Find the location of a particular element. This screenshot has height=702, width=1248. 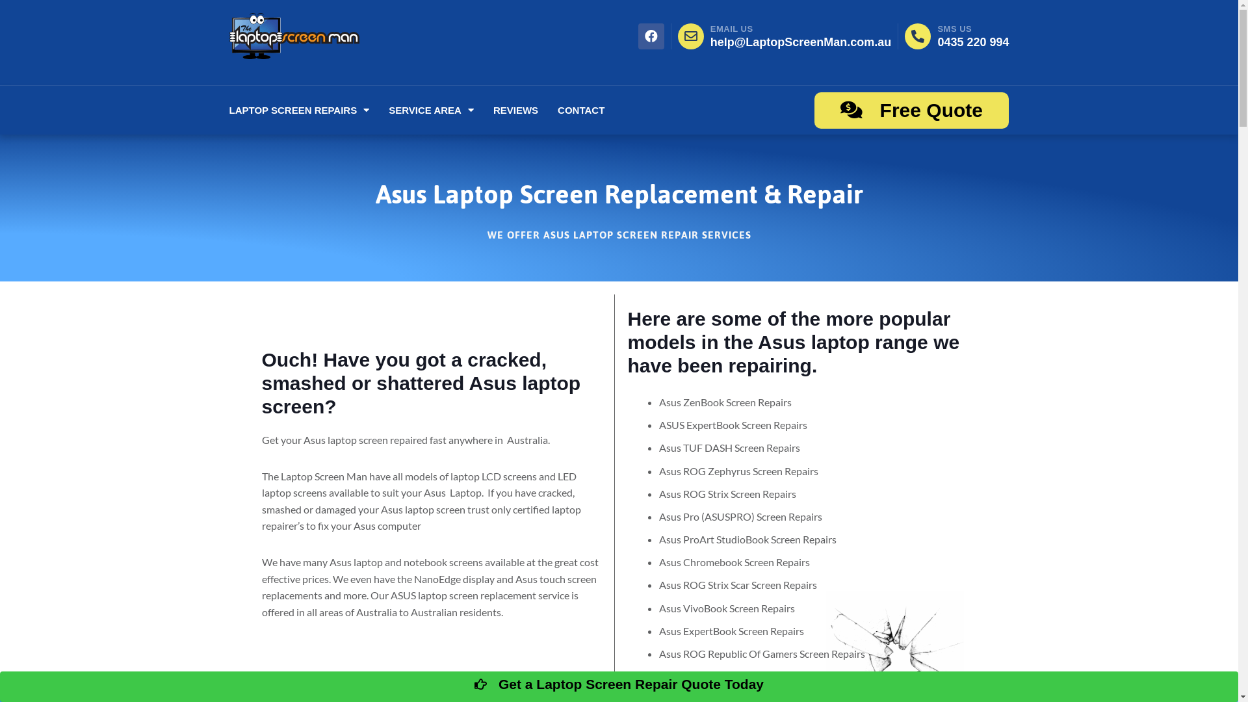

REVIEWS is located at coordinates (516, 110).